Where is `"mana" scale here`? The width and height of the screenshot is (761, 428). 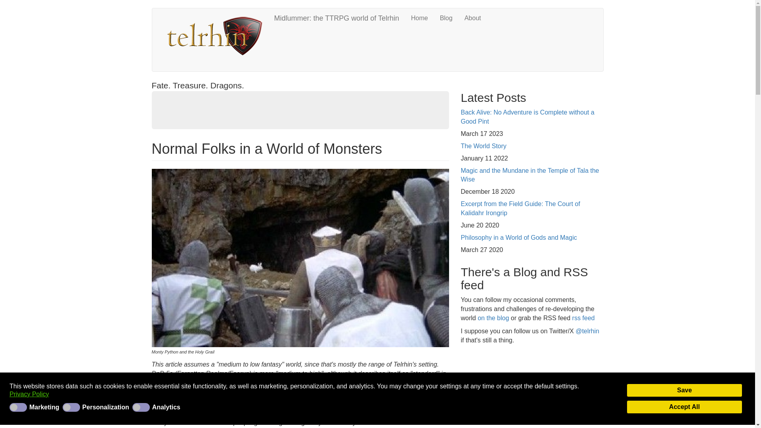
"mana" scale here is located at coordinates (290, 391).